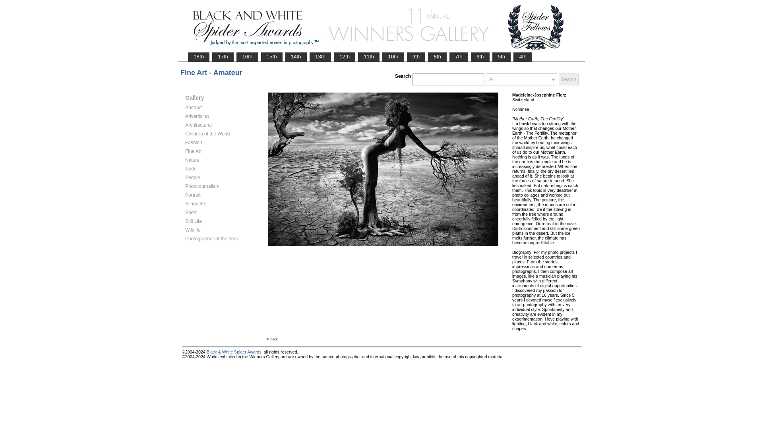 The width and height of the screenshot is (763, 429). I want to click on    5th   , so click(502, 56).